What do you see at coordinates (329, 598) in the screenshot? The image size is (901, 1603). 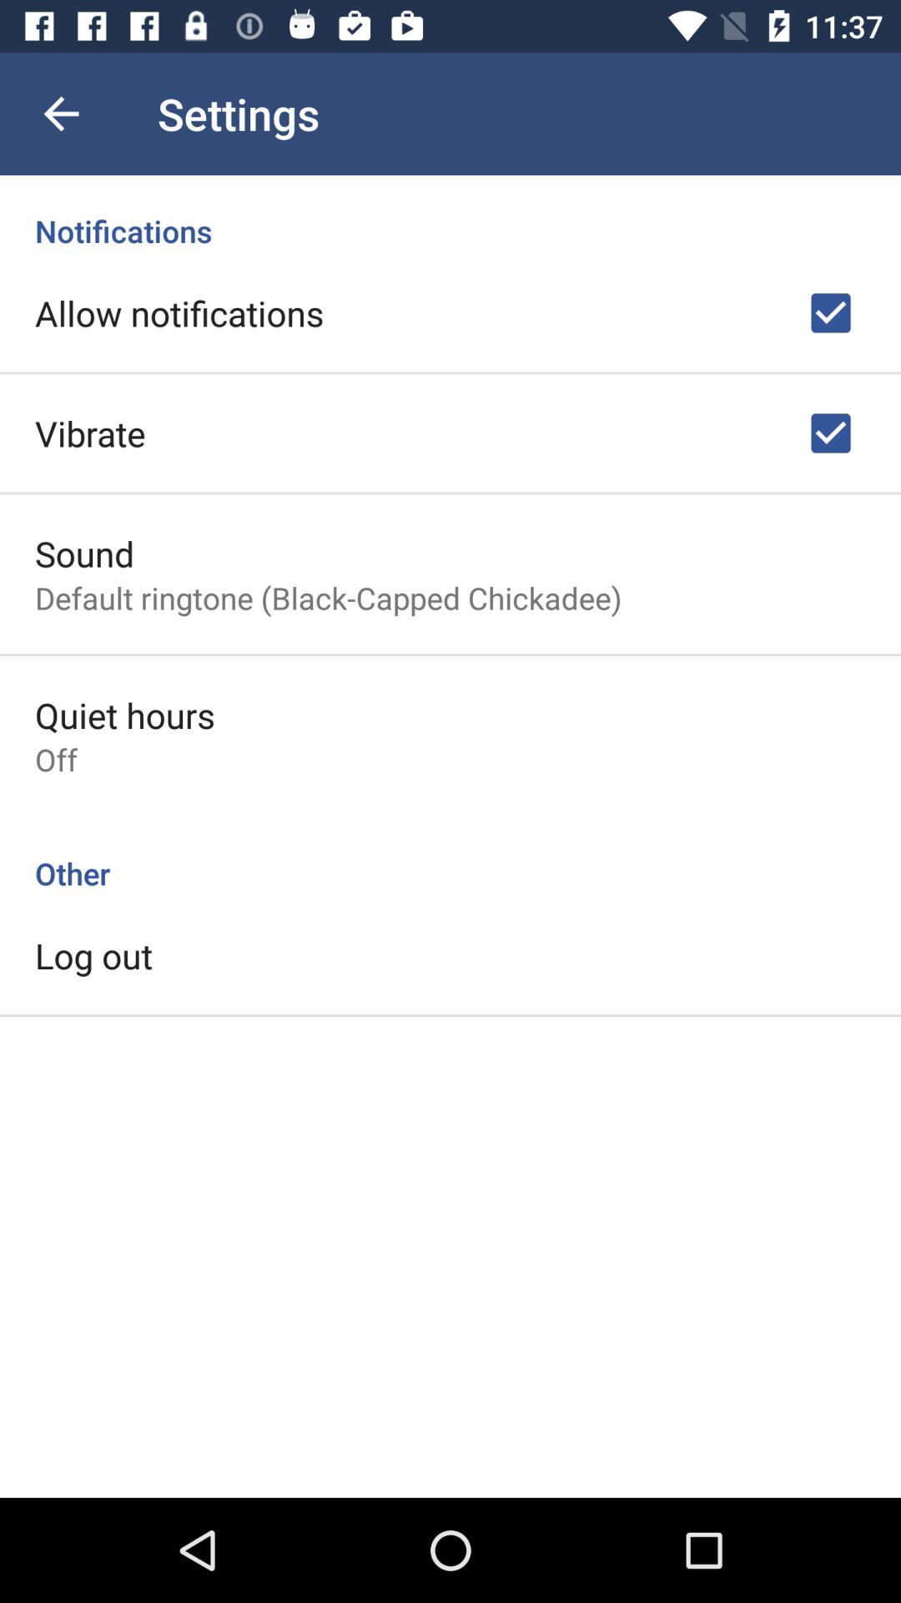 I see `tap the icon above the quiet hours item` at bounding box center [329, 598].